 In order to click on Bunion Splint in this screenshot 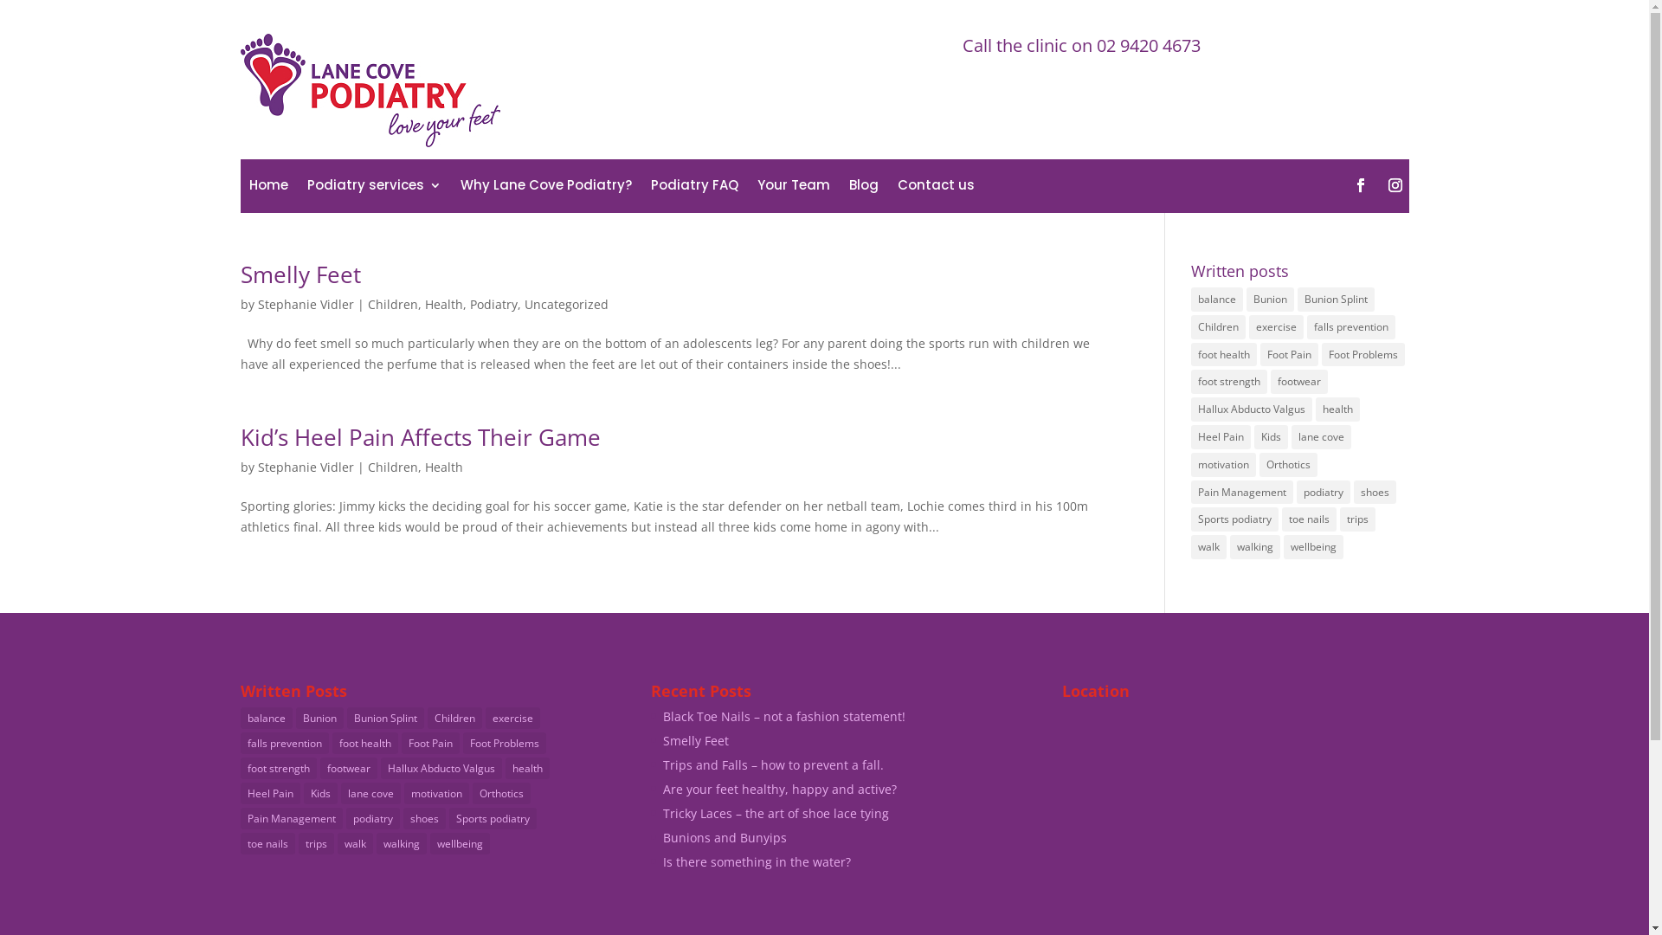, I will do `click(384, 719)`.